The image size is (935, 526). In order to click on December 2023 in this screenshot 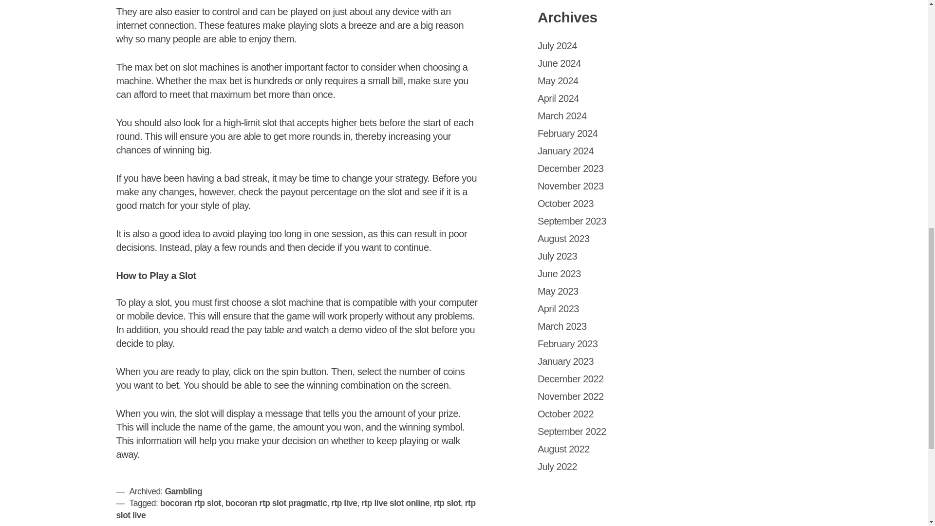, I will do `click(571, 169)`.